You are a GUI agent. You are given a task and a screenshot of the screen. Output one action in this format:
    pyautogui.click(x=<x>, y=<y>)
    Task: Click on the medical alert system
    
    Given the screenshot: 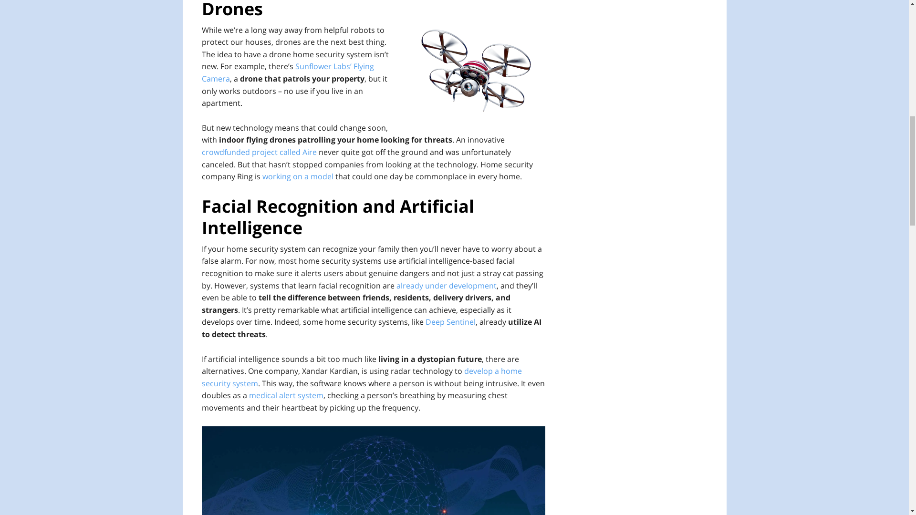 What is the action you would take?
    pyautogui.click(x=286, y=395)
    